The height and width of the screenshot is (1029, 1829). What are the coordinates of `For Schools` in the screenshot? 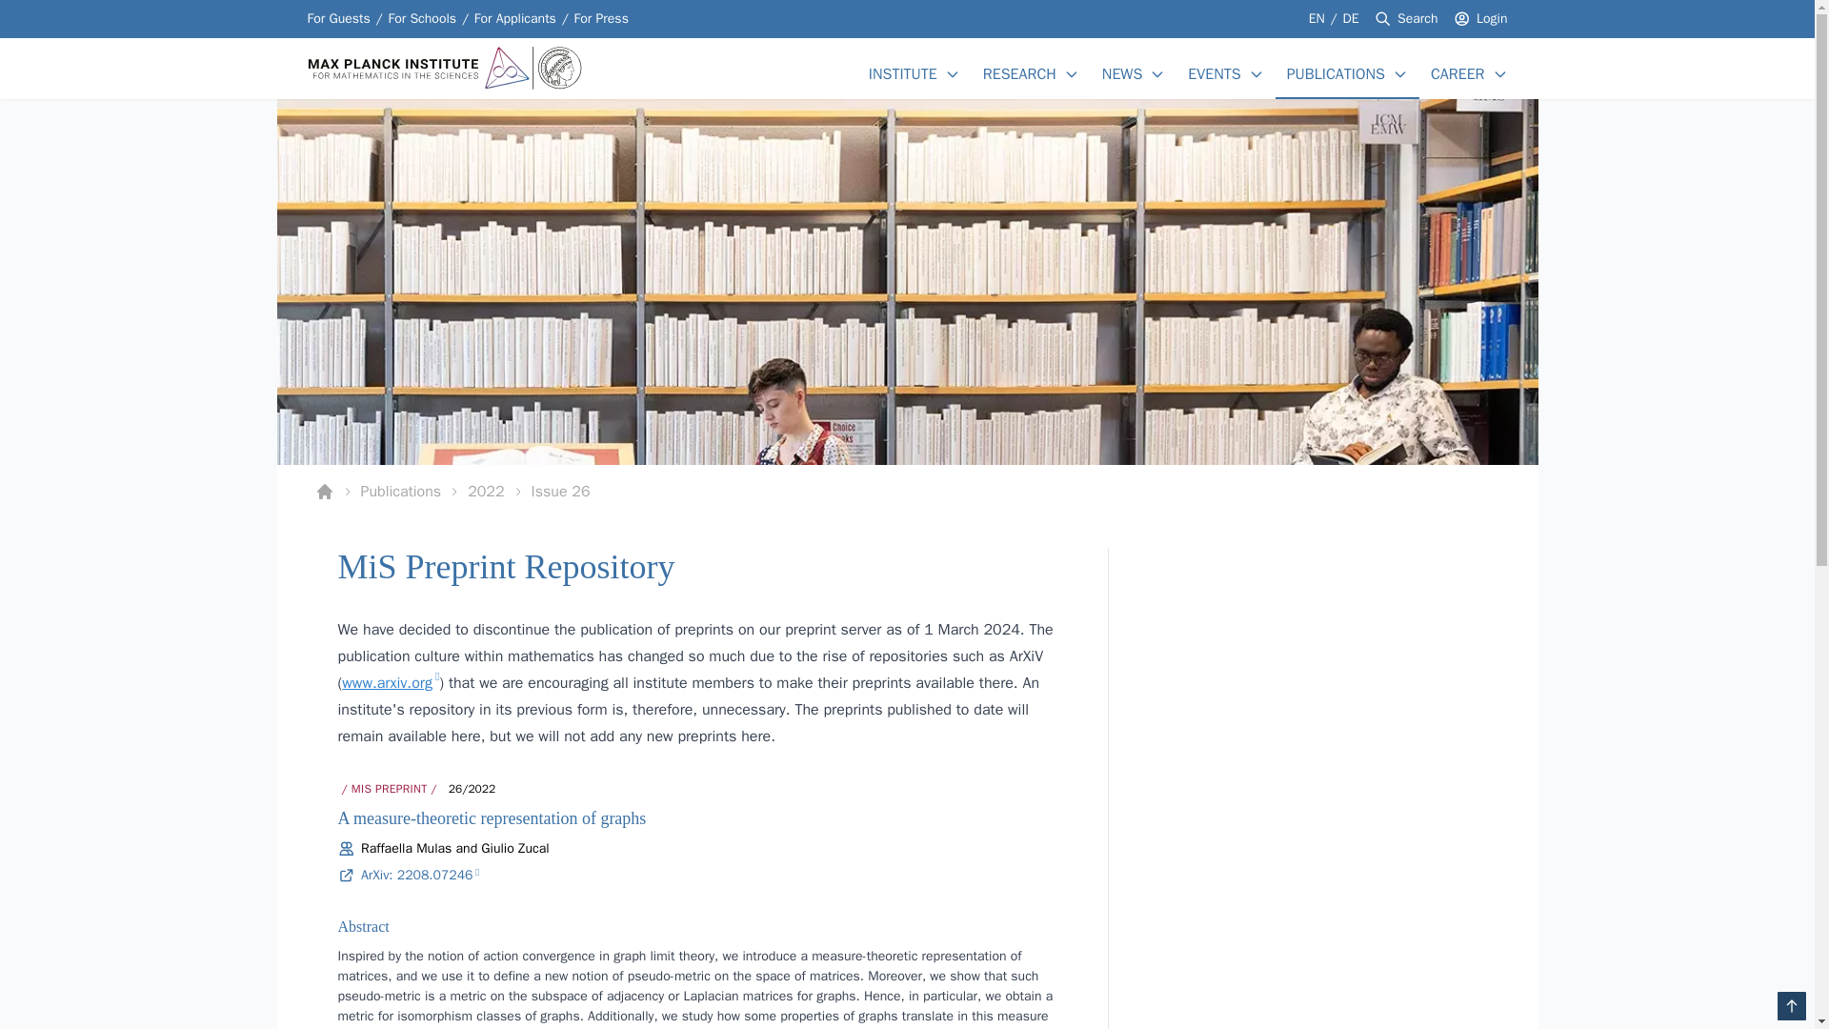 It's located at (337, 19).